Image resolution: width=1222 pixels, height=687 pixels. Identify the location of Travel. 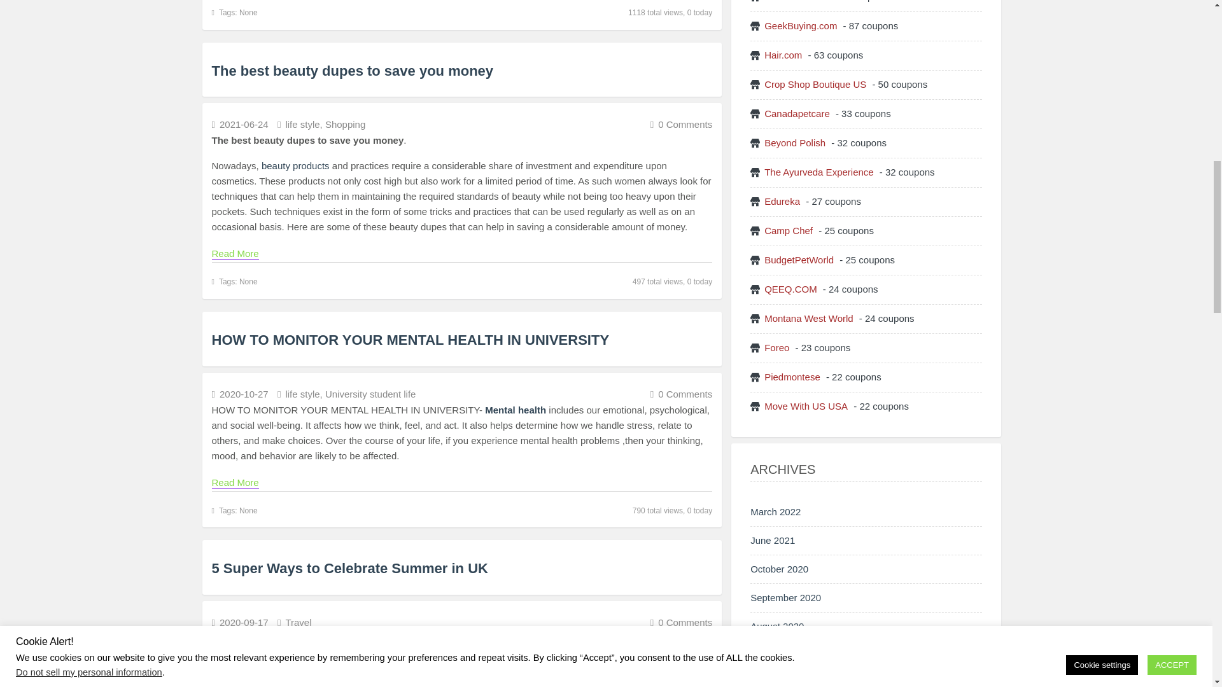
(298, 622).